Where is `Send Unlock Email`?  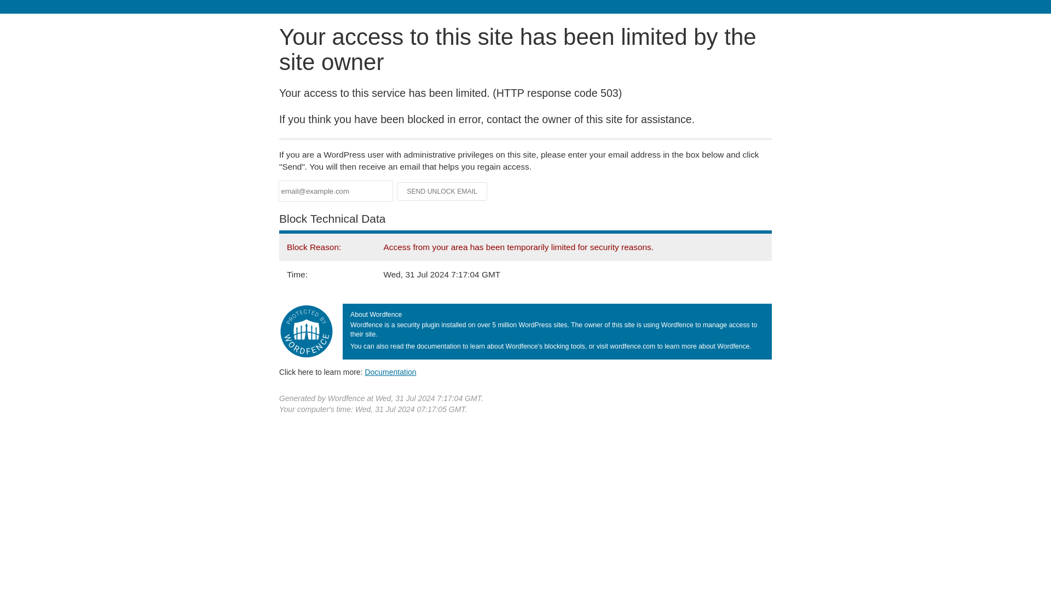 Send Unlock Email is located at coordinates (442, 192).